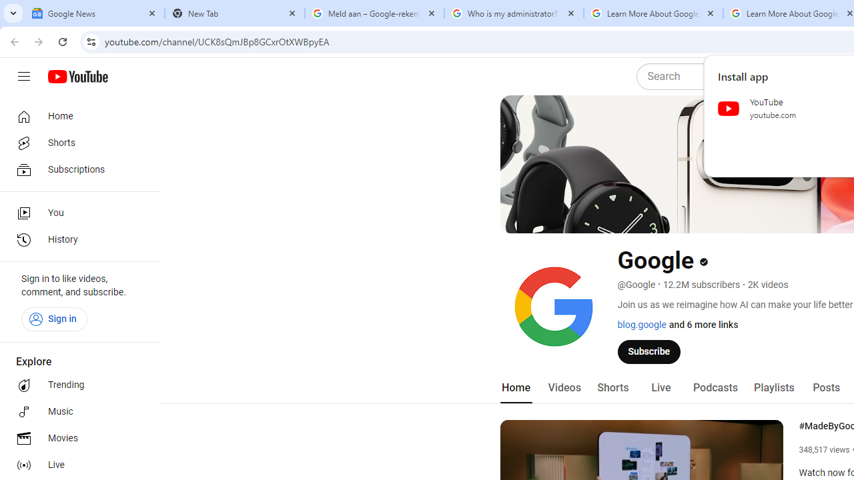  I want to click on Trending, so click(76, 385).